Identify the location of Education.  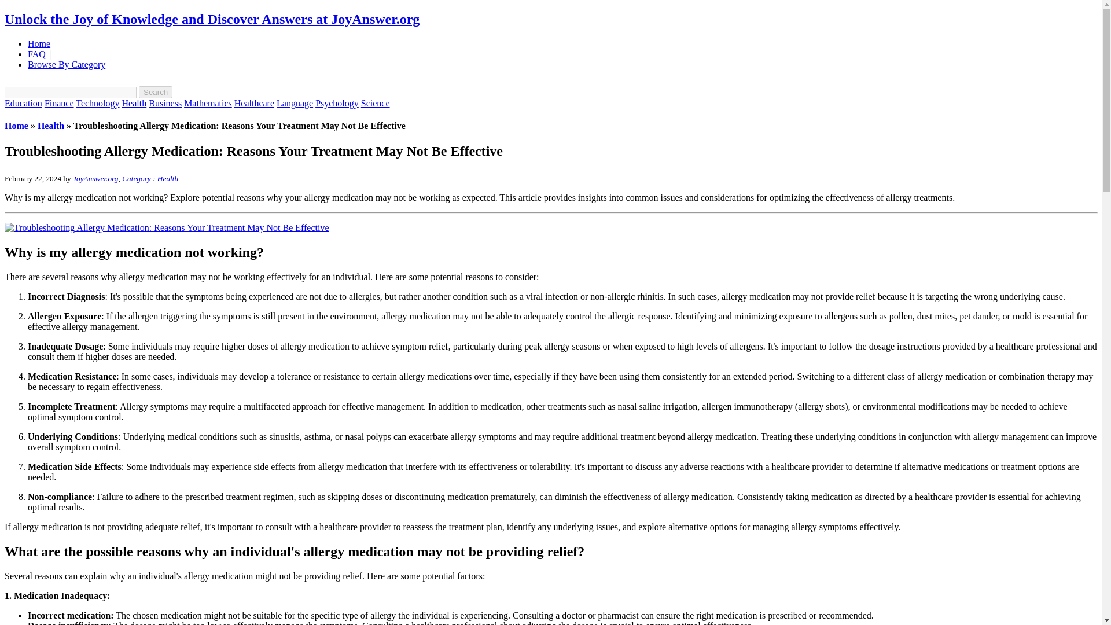
(23, 103).